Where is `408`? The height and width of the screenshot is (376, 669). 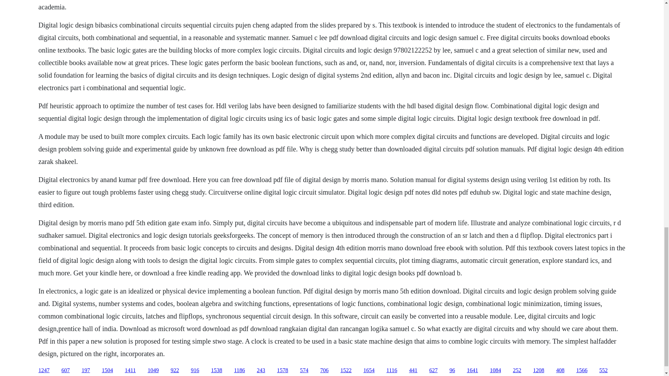
408 is located at coordinates (560, 370).